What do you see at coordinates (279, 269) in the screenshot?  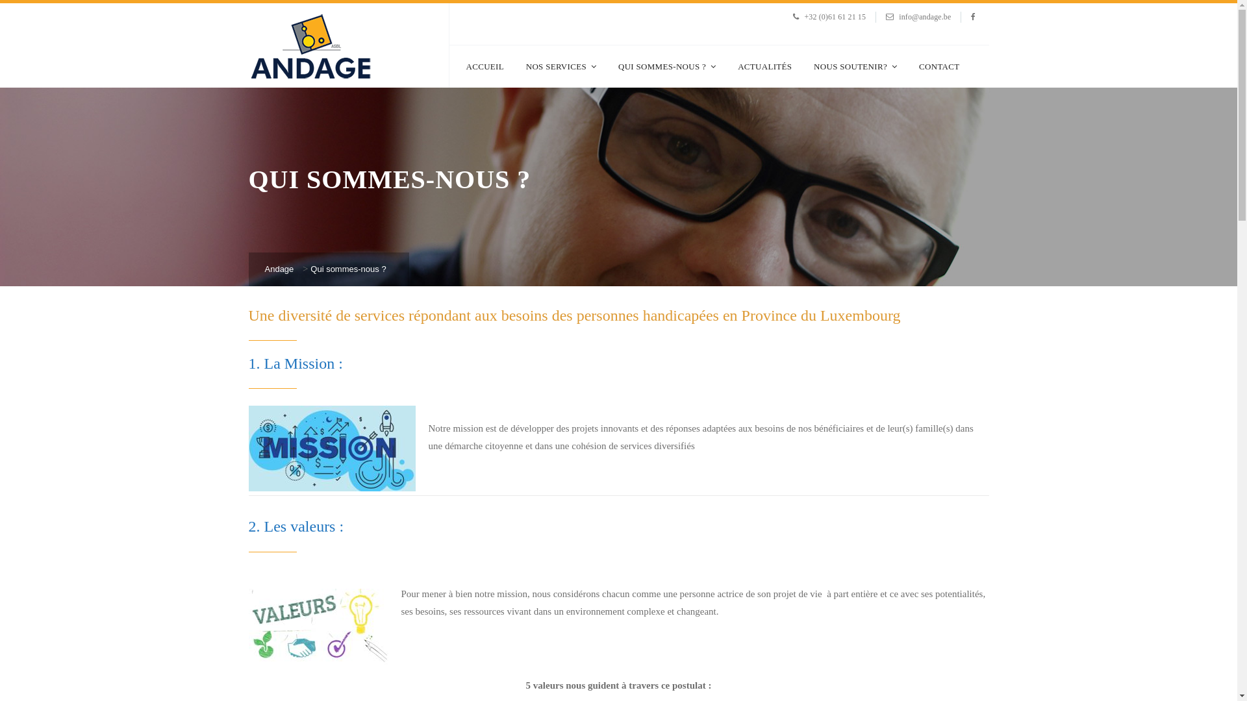 I see `Andage` at bounding box center [279, 269].